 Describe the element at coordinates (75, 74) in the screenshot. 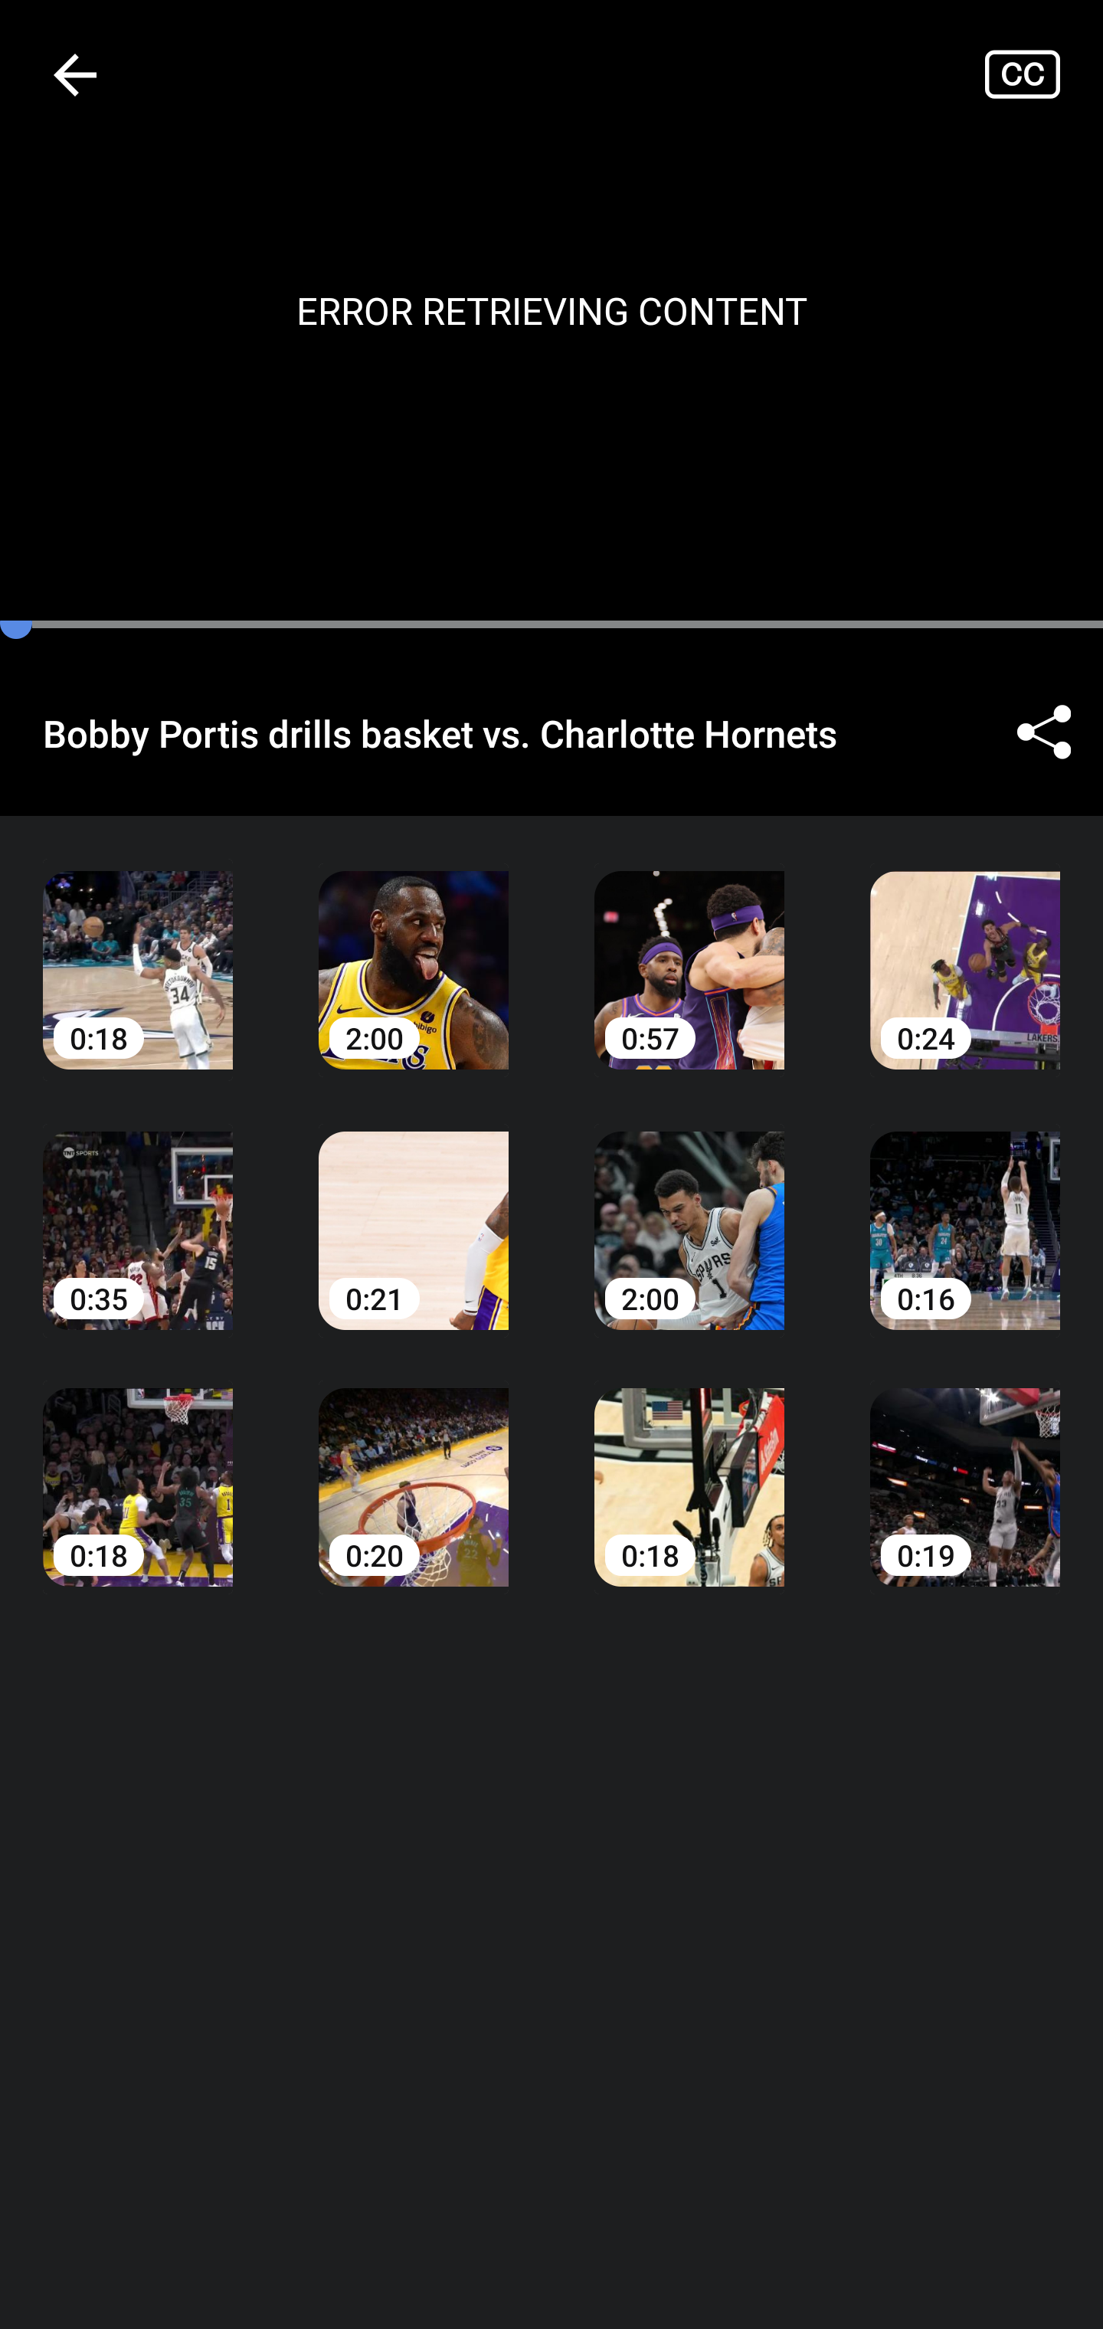

I see `Navigate up` at that location.